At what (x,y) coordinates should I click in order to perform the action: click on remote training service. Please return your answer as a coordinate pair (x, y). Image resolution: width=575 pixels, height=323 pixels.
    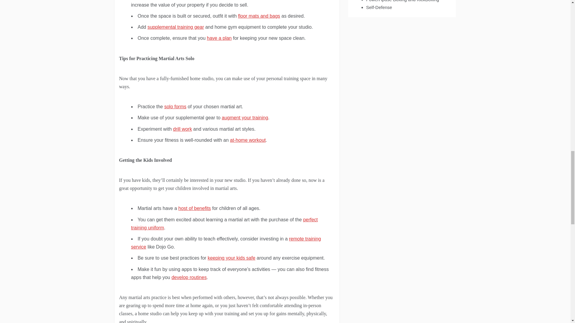
    Looking at the image, I should click on (226, 243).